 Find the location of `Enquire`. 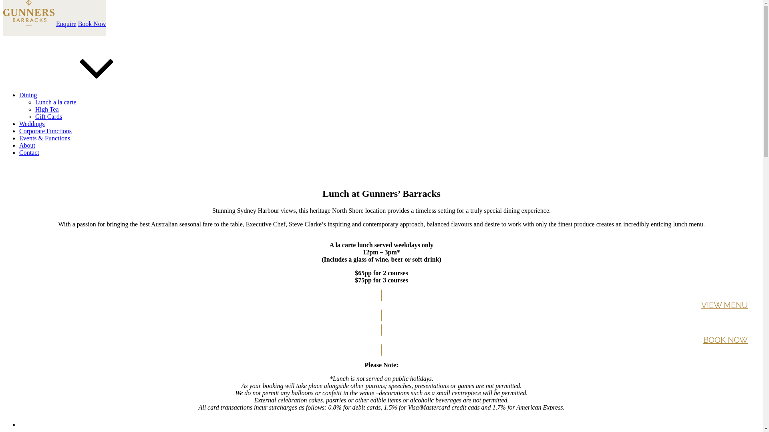

Enquire is located at coordinates (66, 24).